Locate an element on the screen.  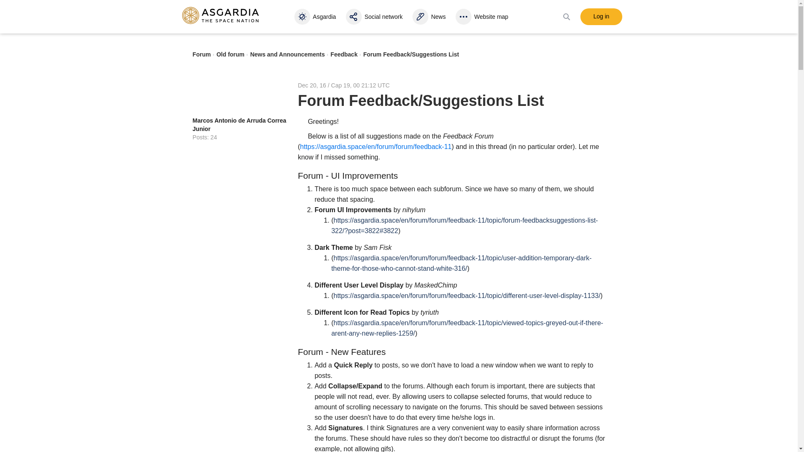
More is located at coordinates (483, 17).